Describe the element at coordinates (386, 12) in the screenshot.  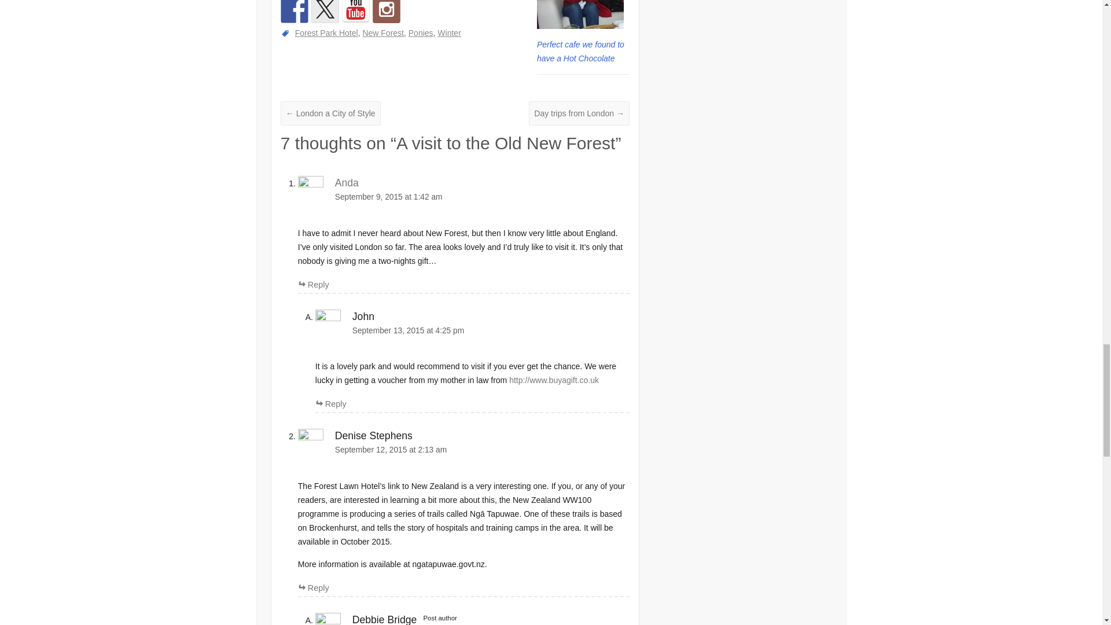
I see `Check out our instagram feed` at that location.